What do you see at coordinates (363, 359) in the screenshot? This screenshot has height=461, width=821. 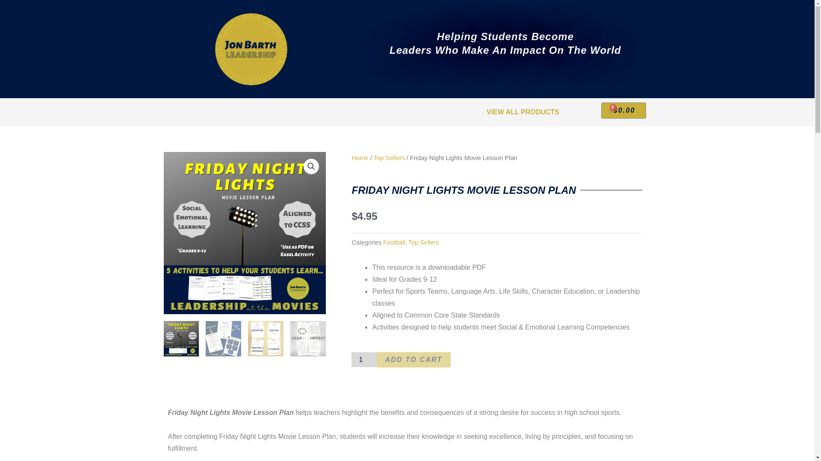 I see `1` at bounding box center [363, 359].